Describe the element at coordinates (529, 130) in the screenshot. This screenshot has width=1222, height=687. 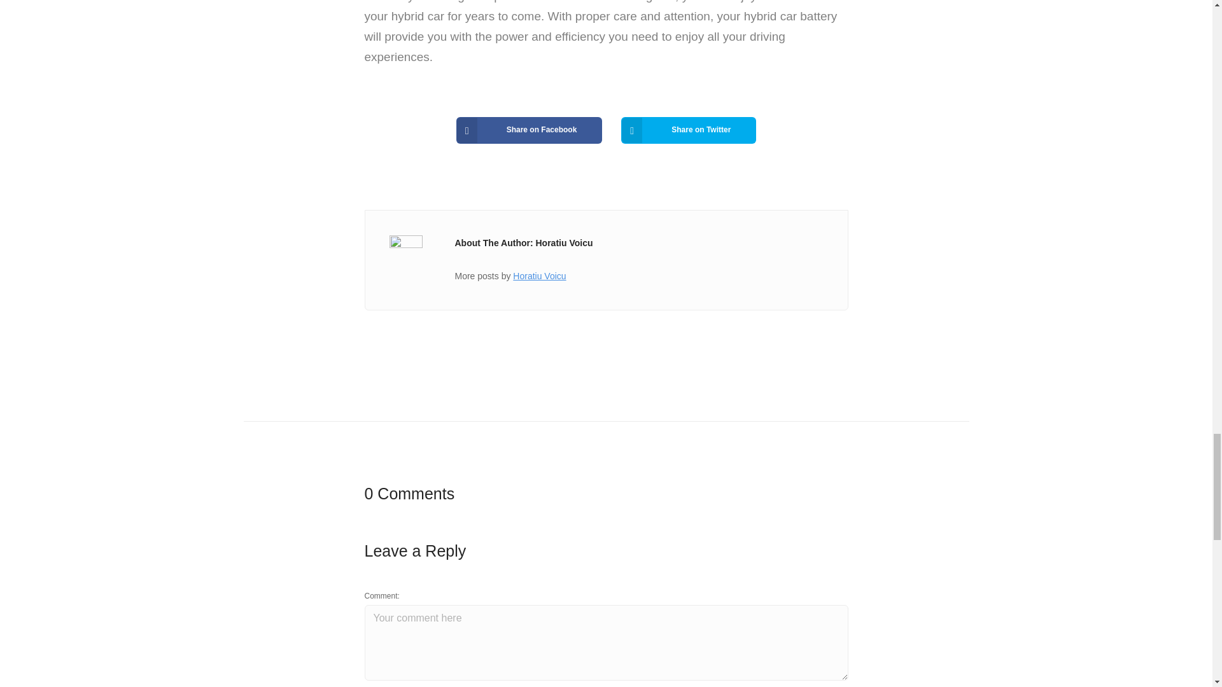
I see `Share on Facebook` at that location.